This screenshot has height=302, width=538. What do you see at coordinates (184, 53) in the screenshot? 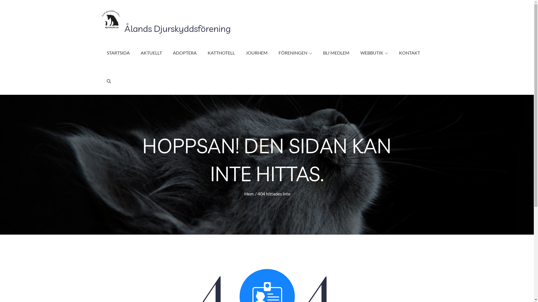
I see `ADOPTERA` at bounding box center [184, 53].